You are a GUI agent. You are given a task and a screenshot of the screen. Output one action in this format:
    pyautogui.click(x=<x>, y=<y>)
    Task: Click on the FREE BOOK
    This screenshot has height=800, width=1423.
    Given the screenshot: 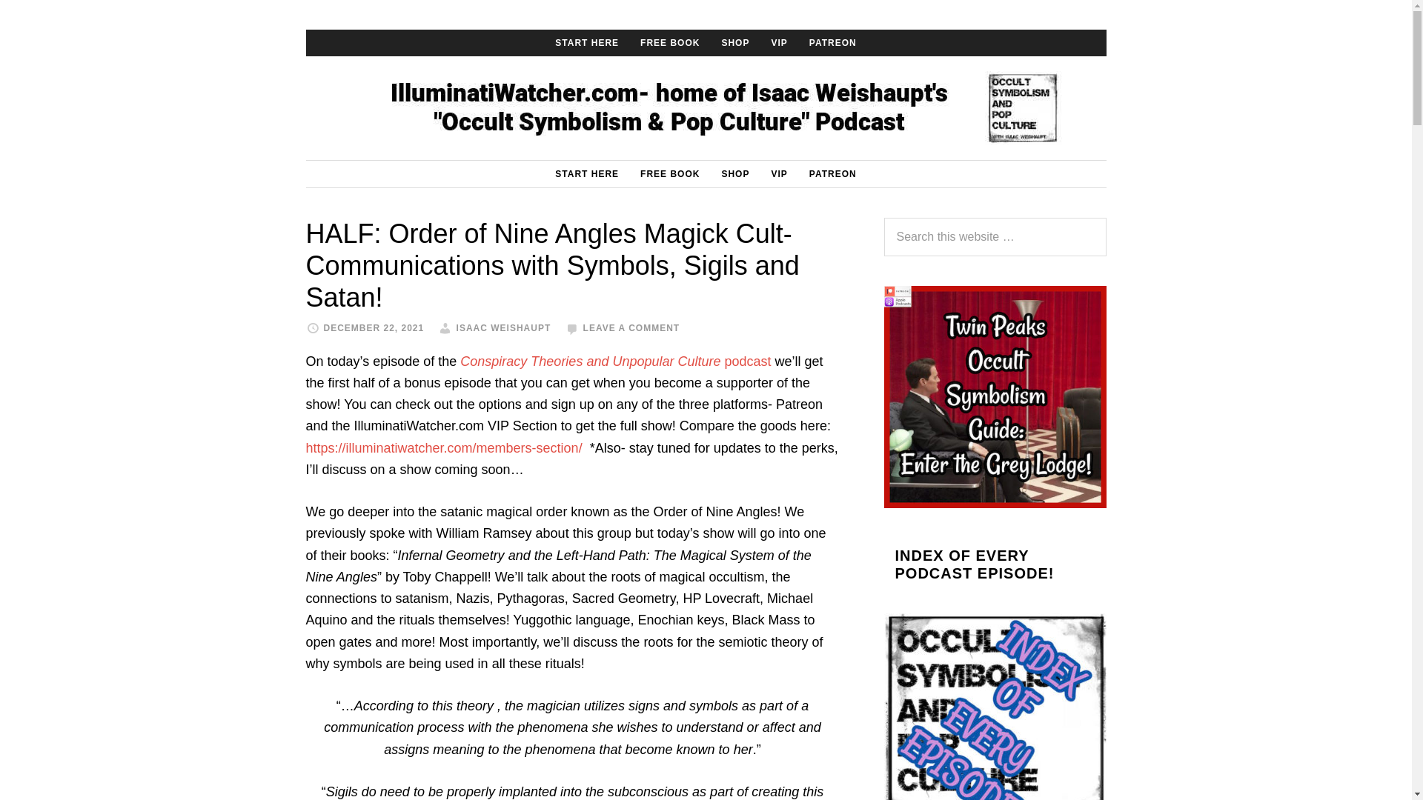 What is the action you would take?
    pyautogui.click(x=670, y=173)
    